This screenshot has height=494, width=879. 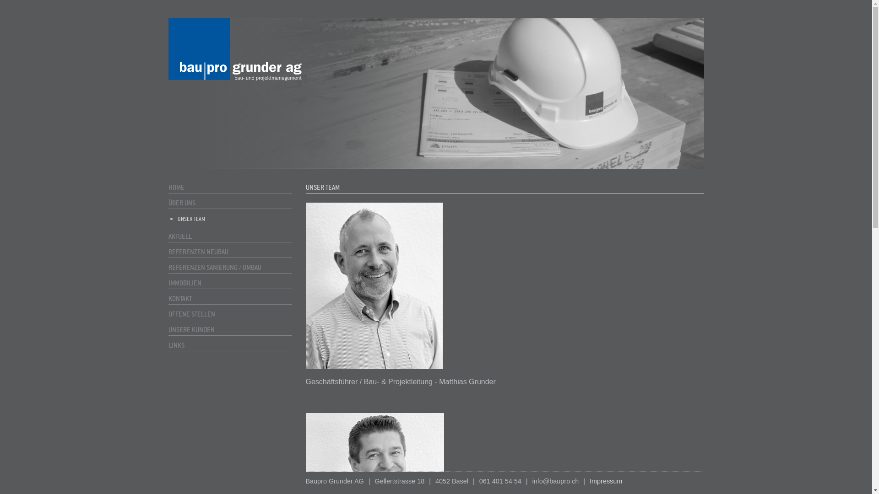 What do you see at coordinates (230, 314) in the screenshot?
I see `OFFENE STELLEN` at bounding box center [230, 314].